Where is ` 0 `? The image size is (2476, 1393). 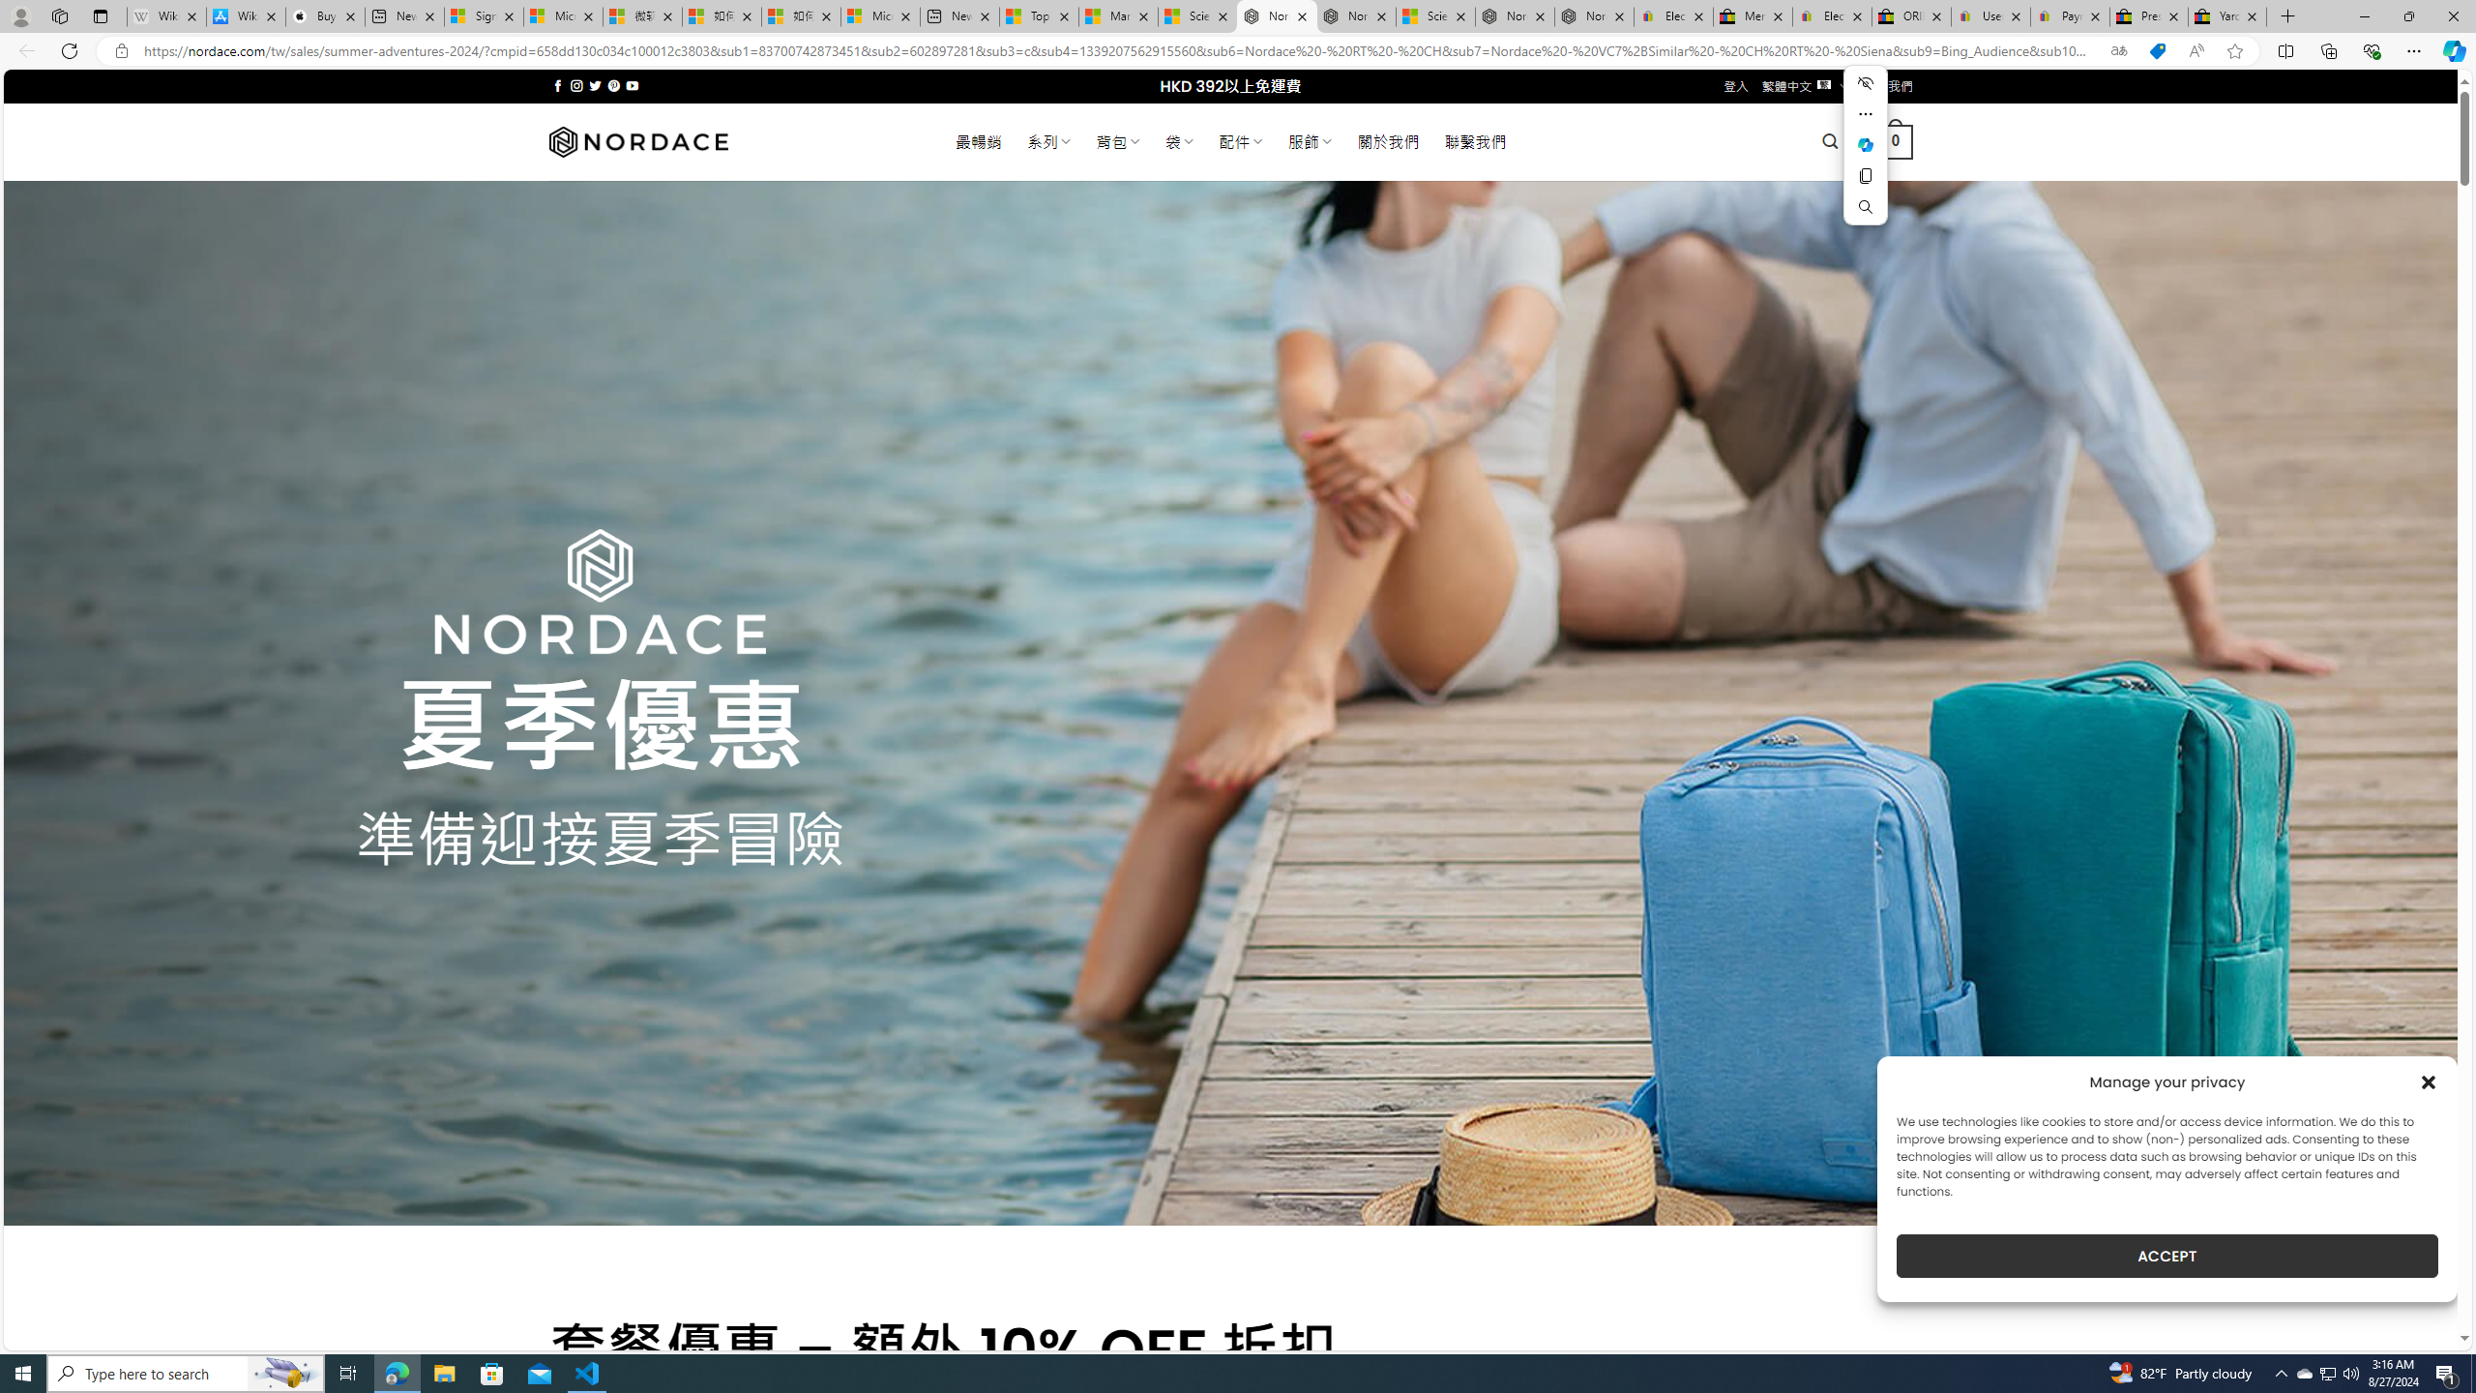
 0  is located at coordinates (1896, 141).